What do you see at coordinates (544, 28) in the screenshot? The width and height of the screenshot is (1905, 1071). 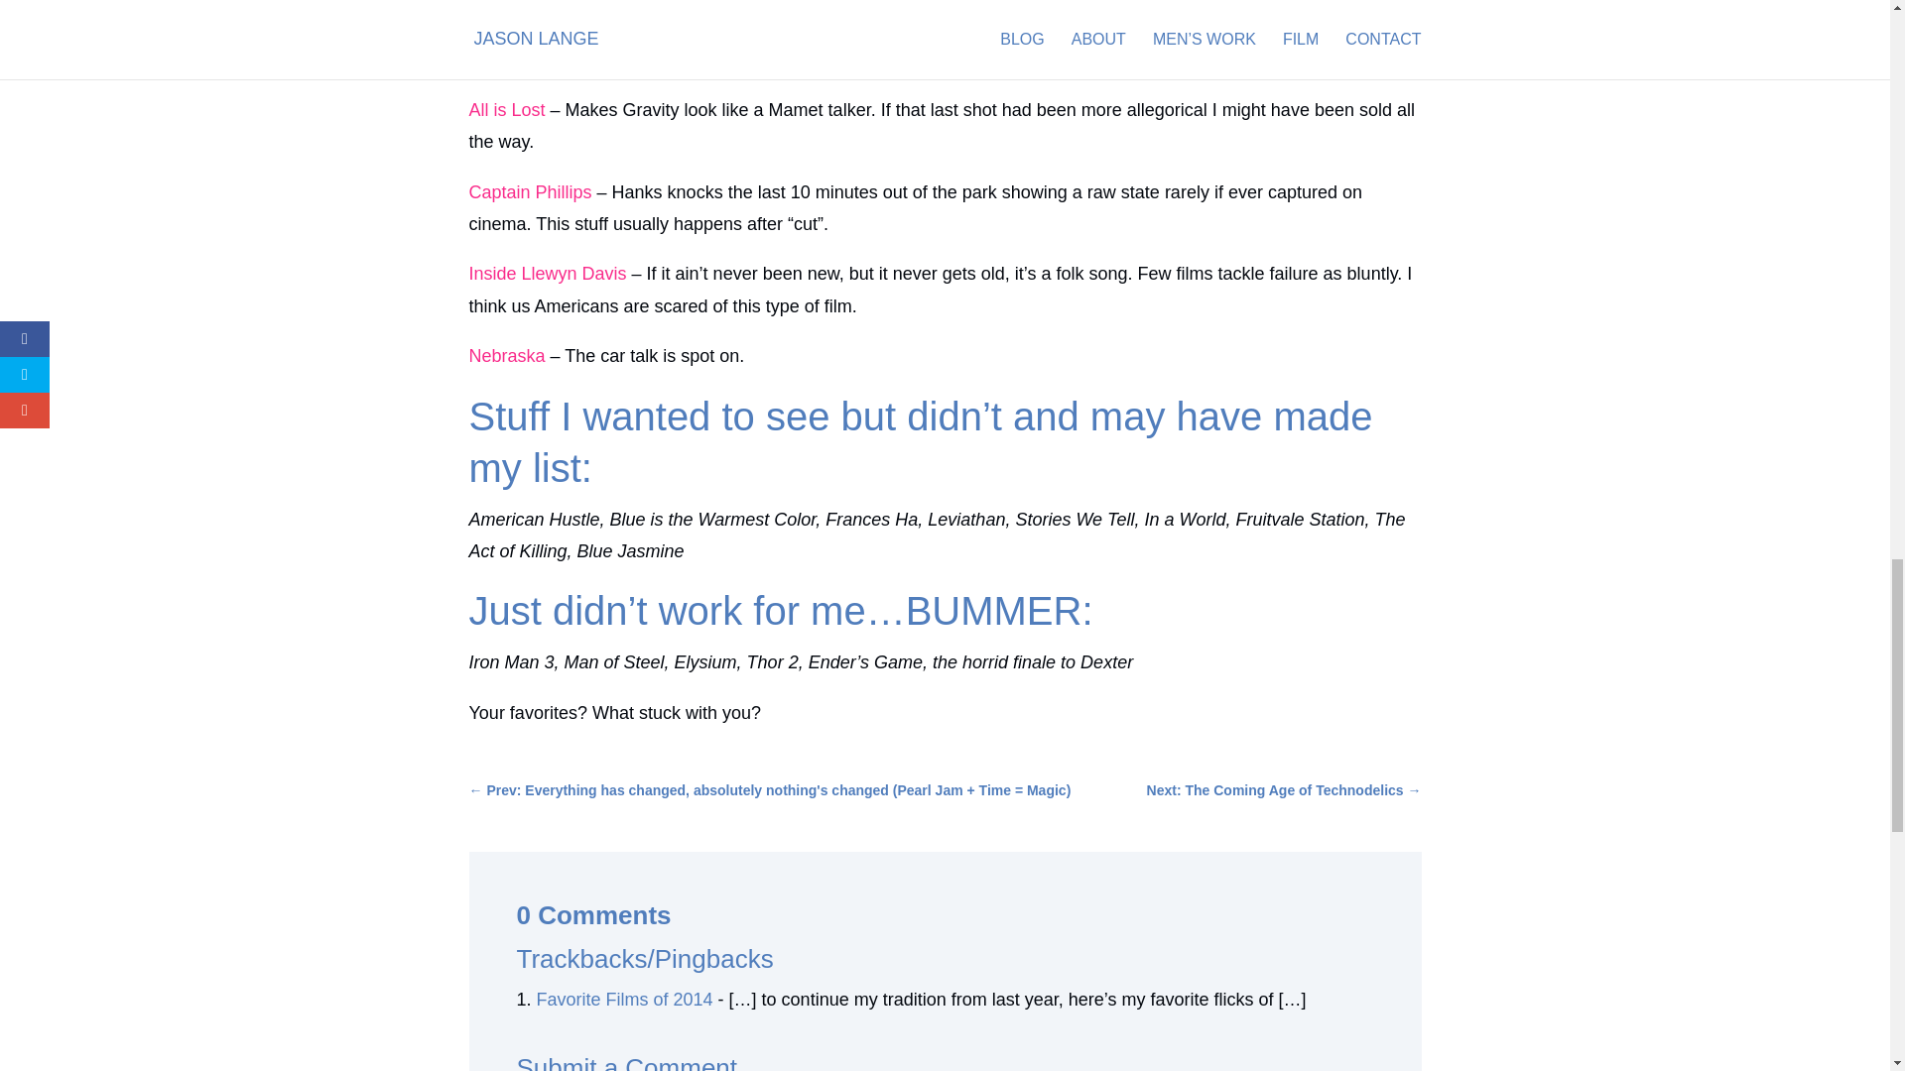 I see `Grand Theft Auto V` at bounding box center [544, 28].